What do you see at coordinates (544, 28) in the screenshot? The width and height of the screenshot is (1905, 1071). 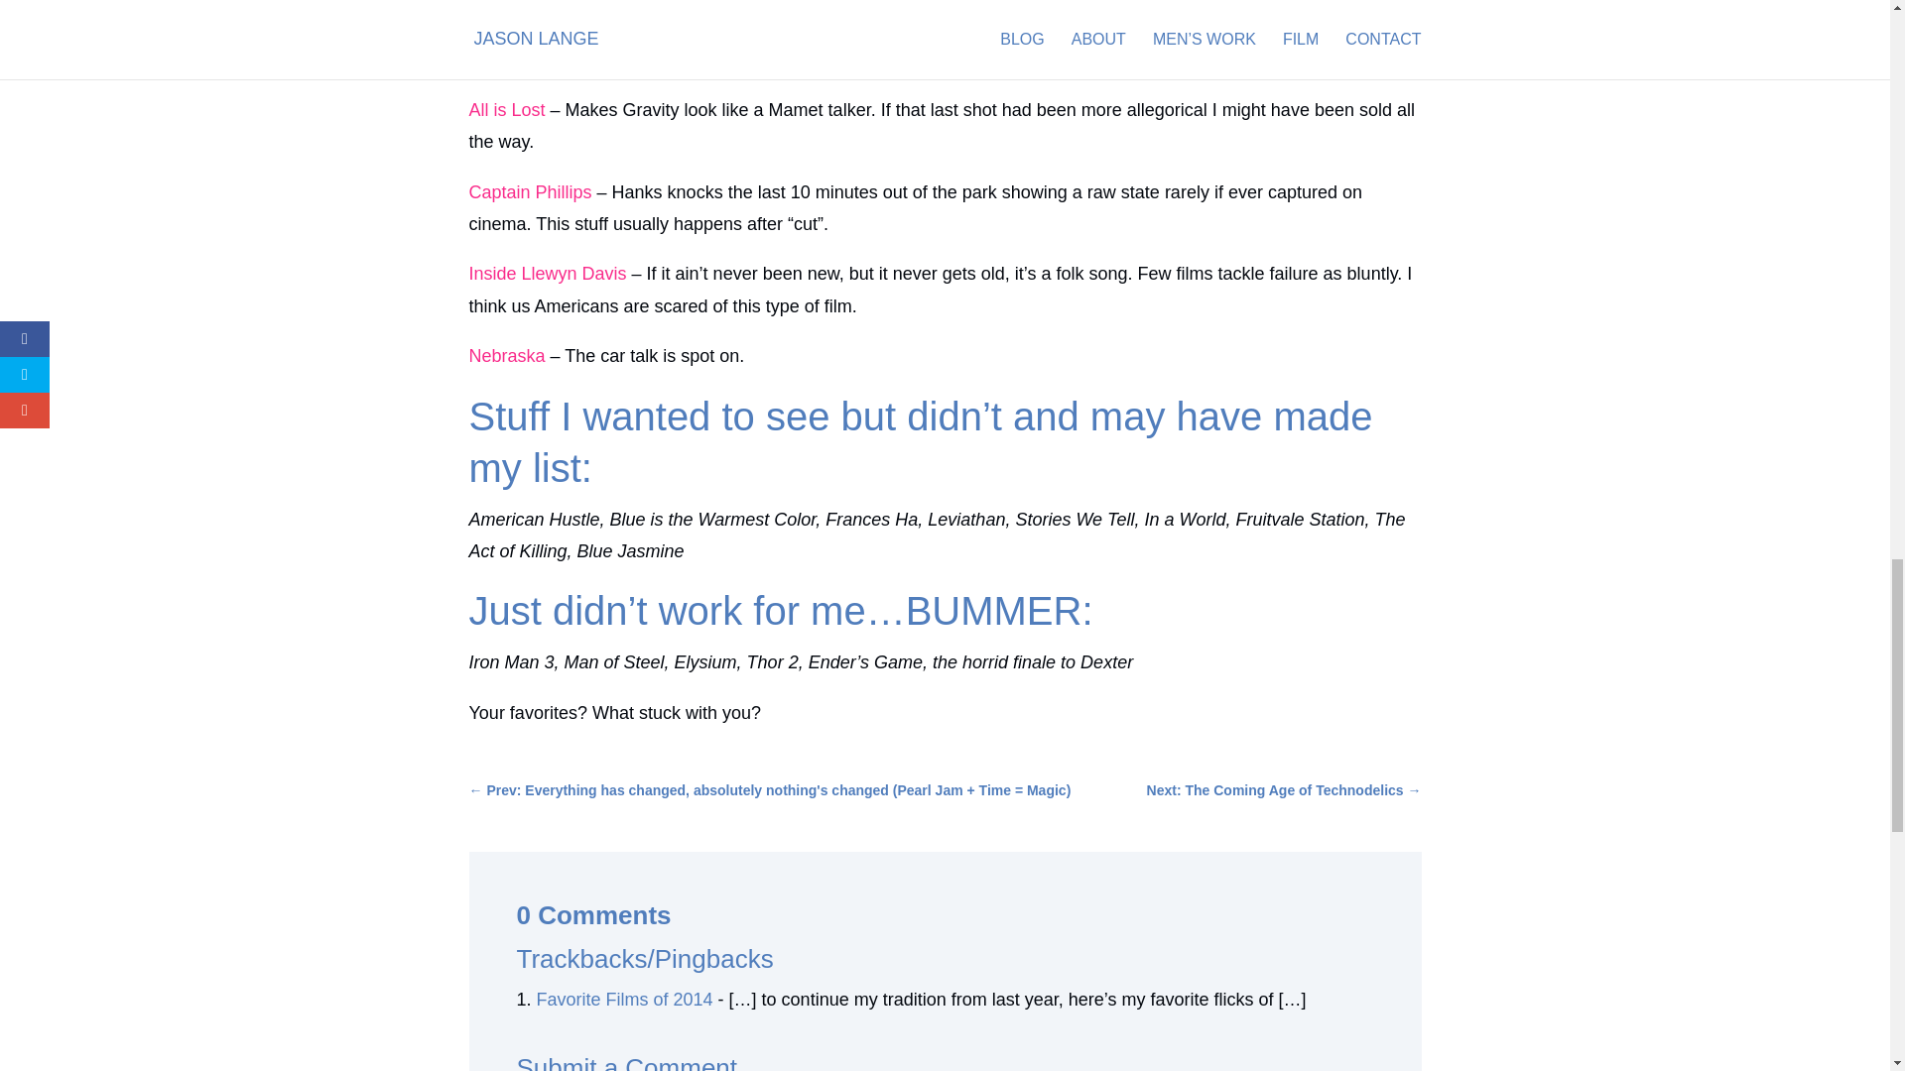 I see `Grand Theft Auto V` at bounding box center [544, 28].